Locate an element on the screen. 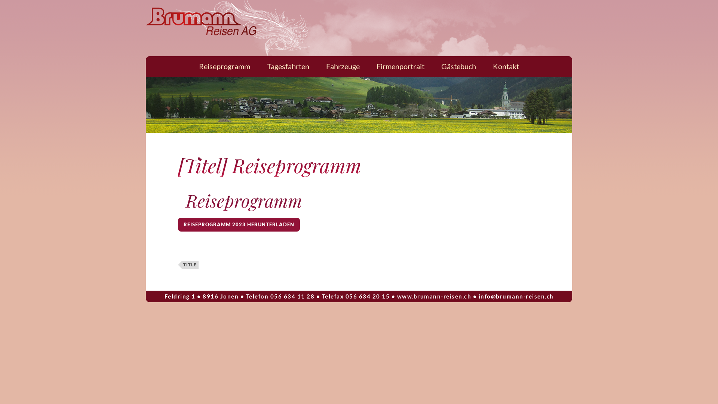  Kontakt is located at coordinates (506, 67).